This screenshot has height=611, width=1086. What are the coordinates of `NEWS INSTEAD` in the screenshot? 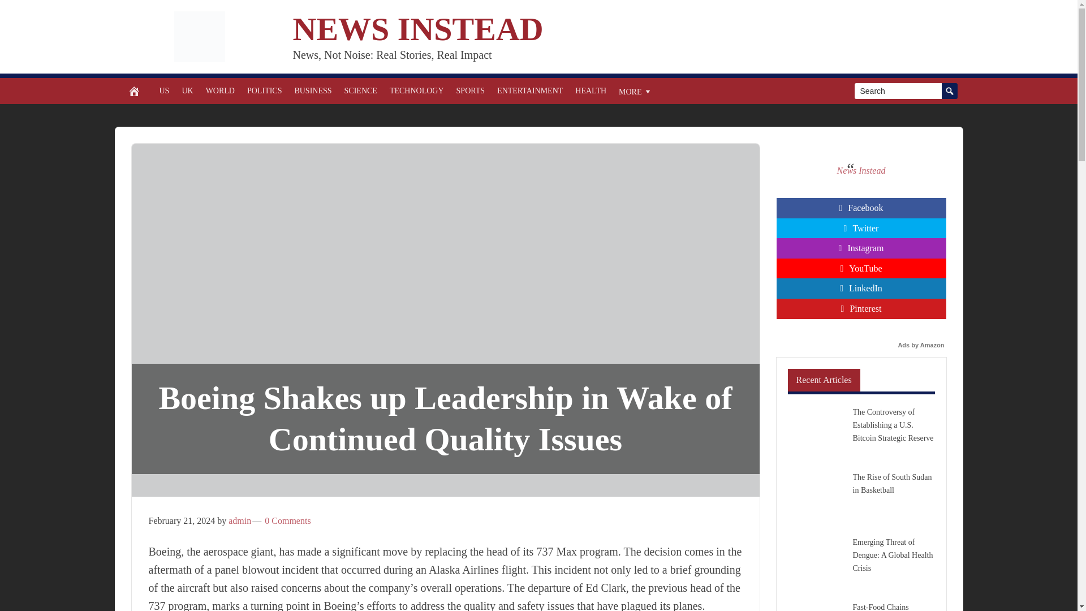 It's located at (419, 29).